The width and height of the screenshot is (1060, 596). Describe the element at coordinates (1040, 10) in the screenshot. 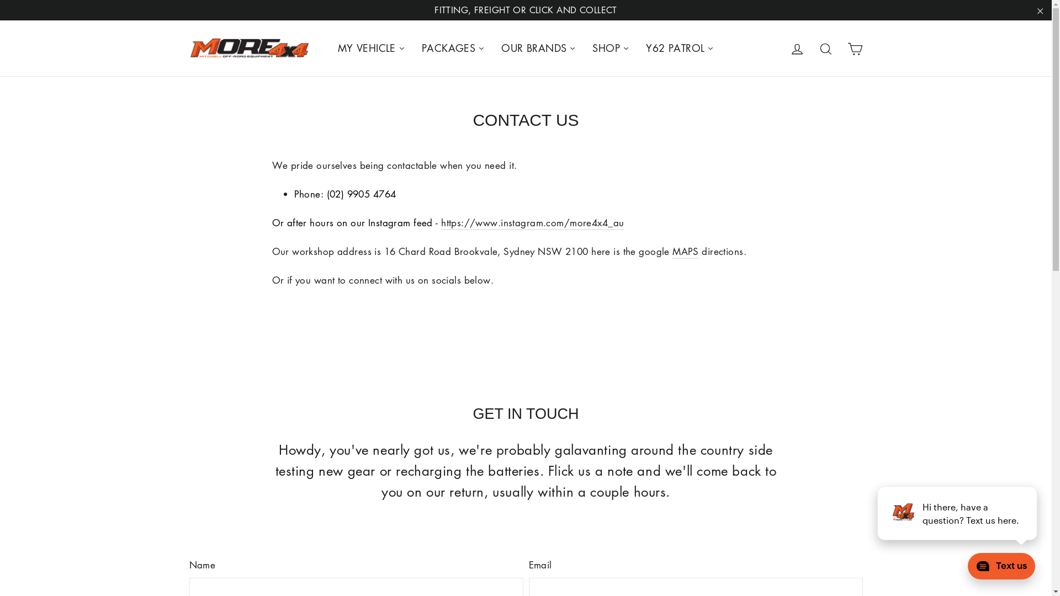

I see `"Close"` at that location.